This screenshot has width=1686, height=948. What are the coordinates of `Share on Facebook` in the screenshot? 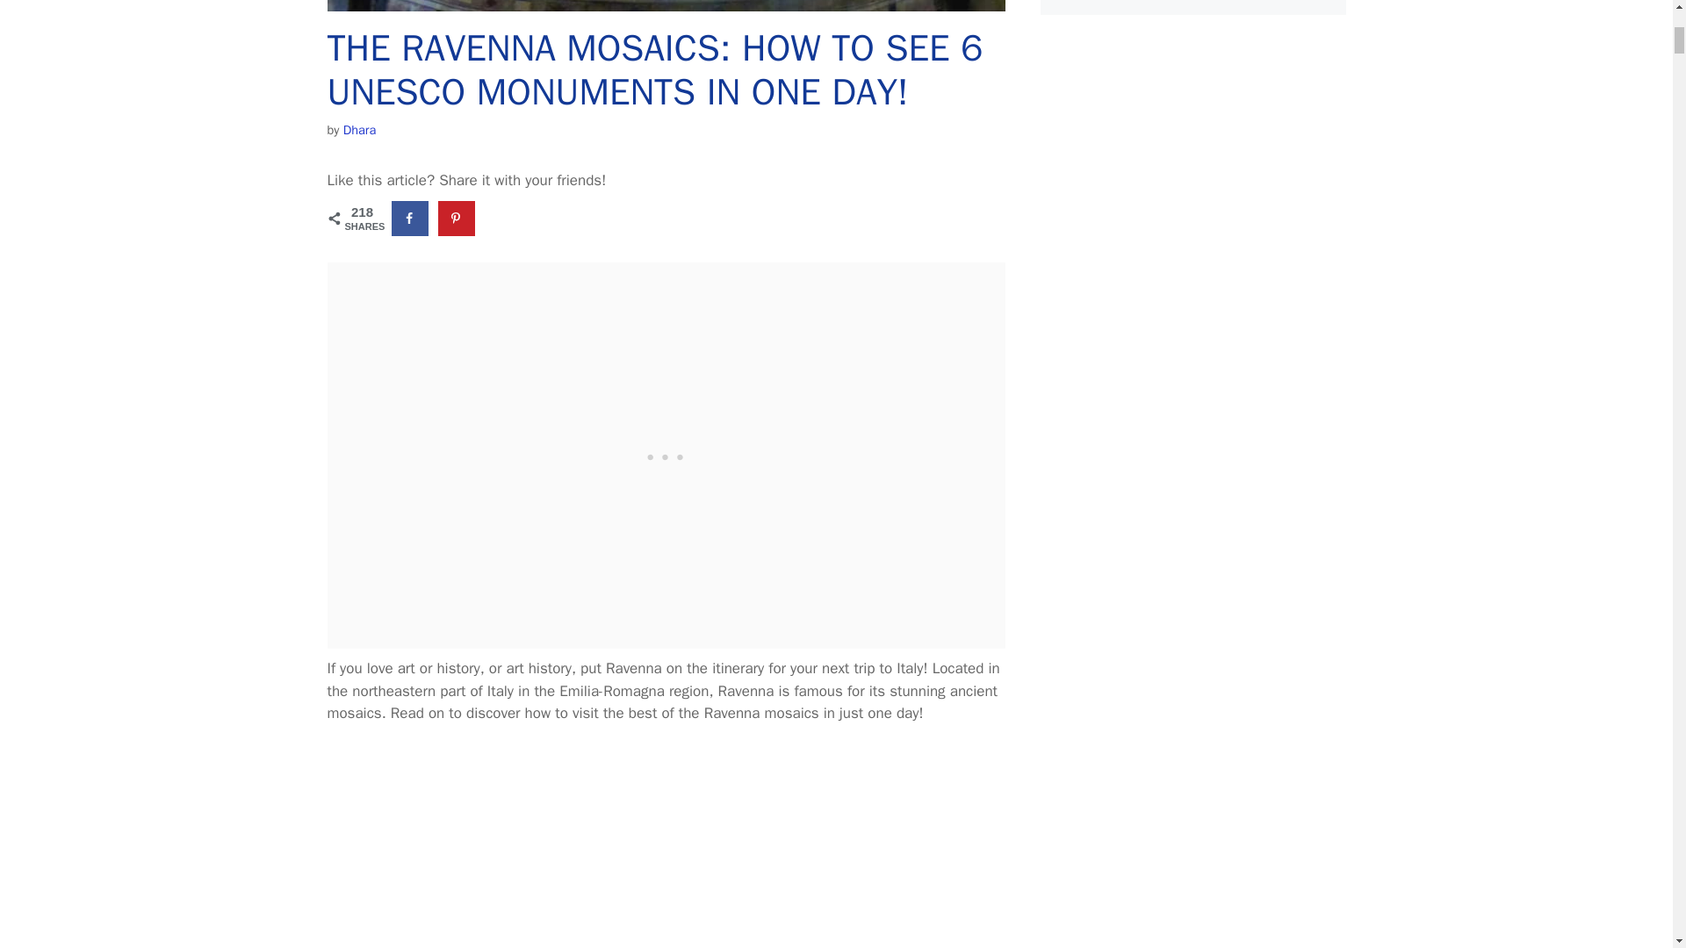 It's located at (410, 218).